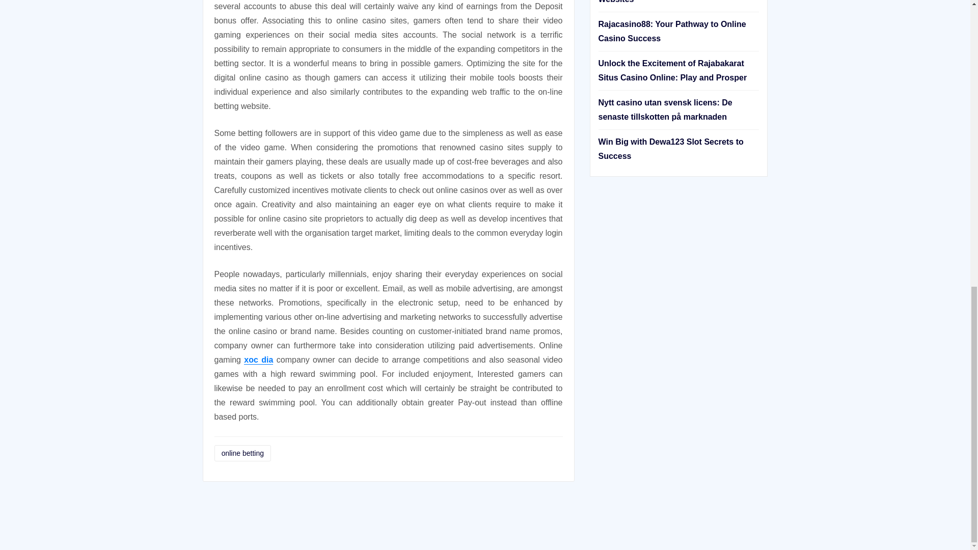 This screenshot has height=550, width=978. Describe the element at coordinates (242, 453) in the screenshot. I see `online betting` at that location.